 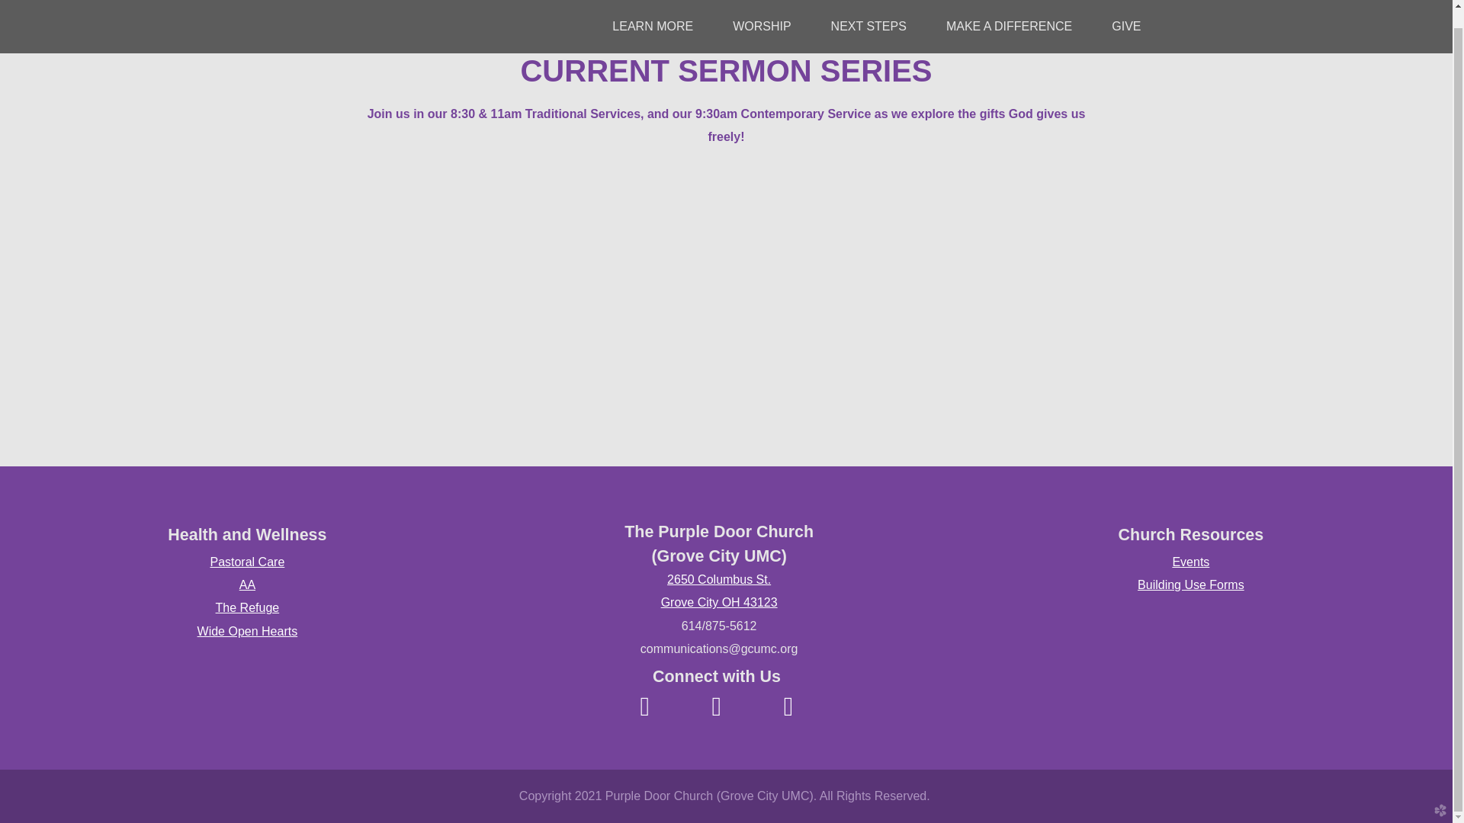 I want to click on LEARN MORE, so click(x=652, y=9).